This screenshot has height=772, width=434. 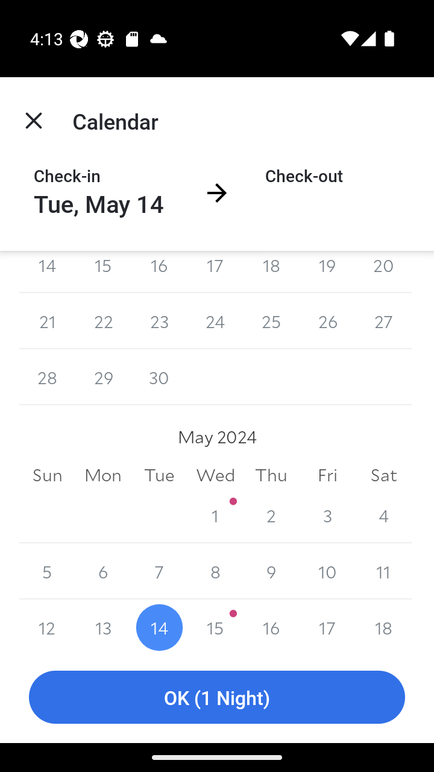 I want to click on 7 7 May 2024, so click(x=159, y=572).